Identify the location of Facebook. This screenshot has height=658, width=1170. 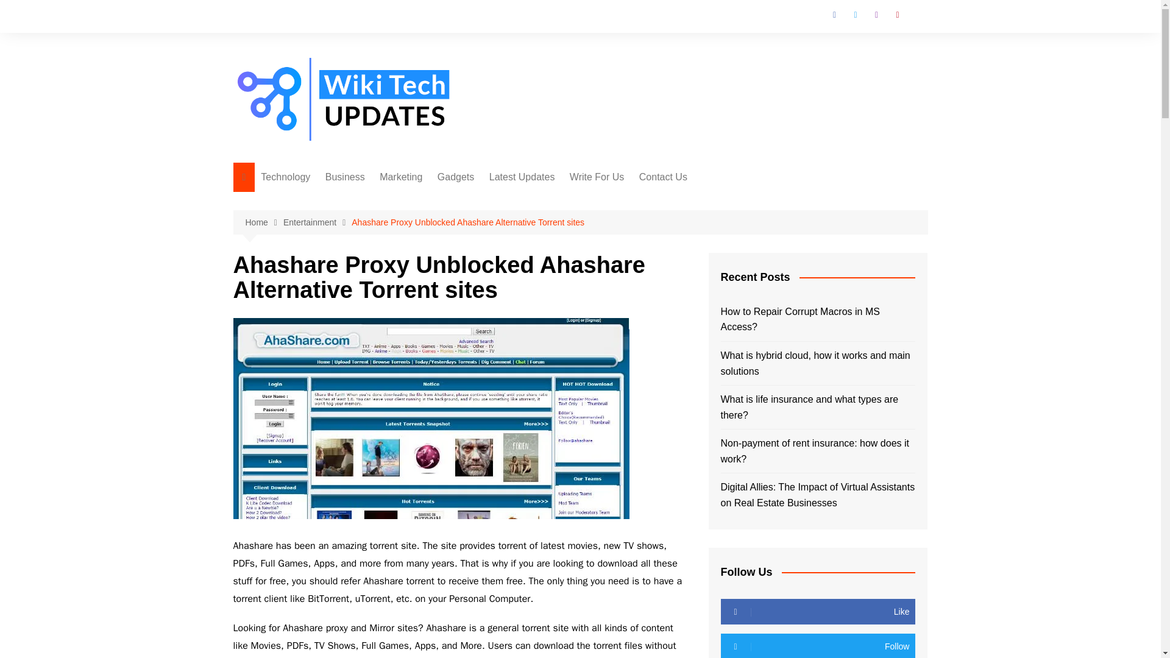
(835, 15).